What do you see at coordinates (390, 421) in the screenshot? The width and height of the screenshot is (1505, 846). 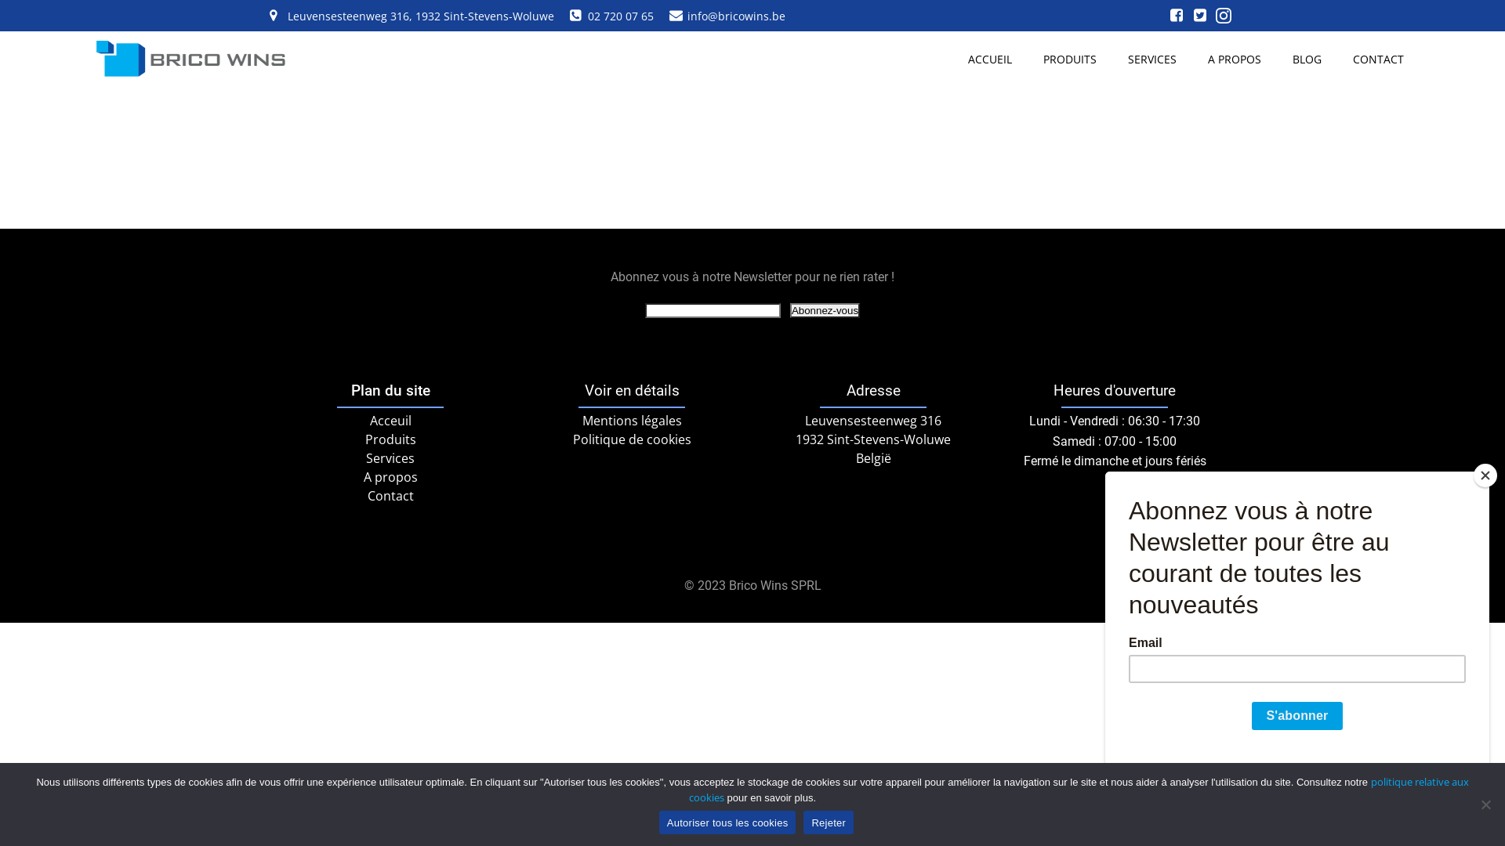 I see `Acceuil` at bounding box center [390, 421].